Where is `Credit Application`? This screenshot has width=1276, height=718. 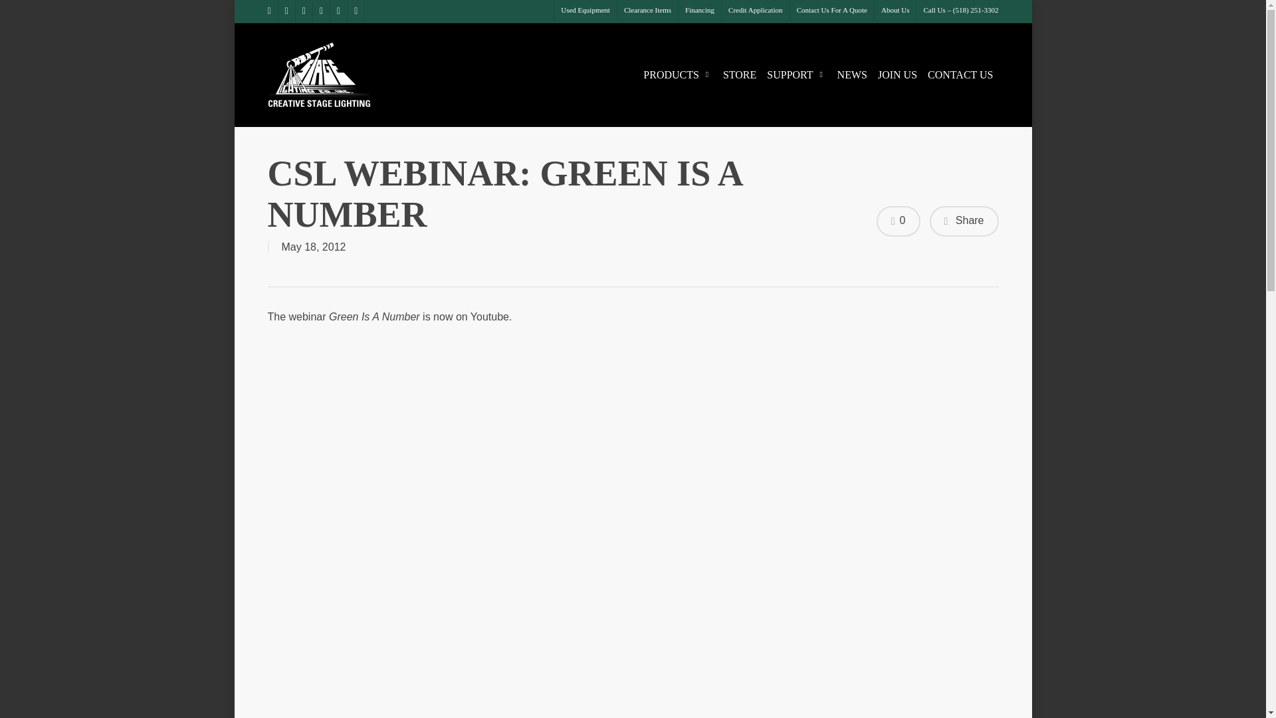
Credit Application is located at coordinates (755, 11).